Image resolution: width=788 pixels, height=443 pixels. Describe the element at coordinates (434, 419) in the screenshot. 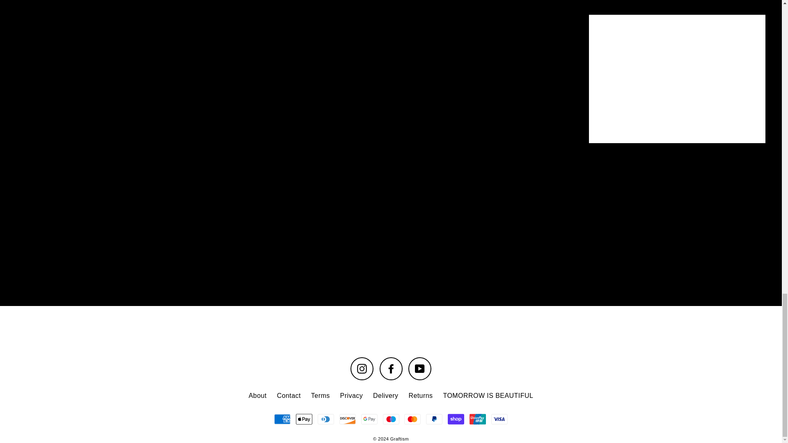

I see `PayPal` at that location.